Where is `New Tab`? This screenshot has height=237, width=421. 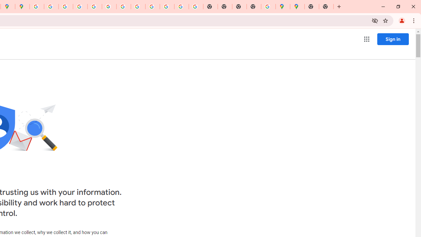
New Tab is located at coordinates (326, 7).